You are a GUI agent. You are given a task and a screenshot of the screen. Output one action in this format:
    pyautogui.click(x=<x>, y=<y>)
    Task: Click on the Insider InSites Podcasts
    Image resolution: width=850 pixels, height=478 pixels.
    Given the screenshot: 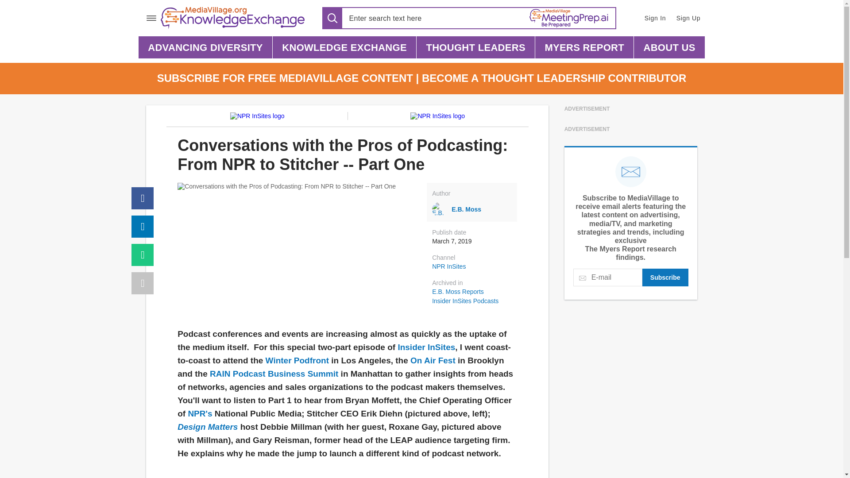 What is the action you would take?
    pyautogui.click(x=474, y=301)
    